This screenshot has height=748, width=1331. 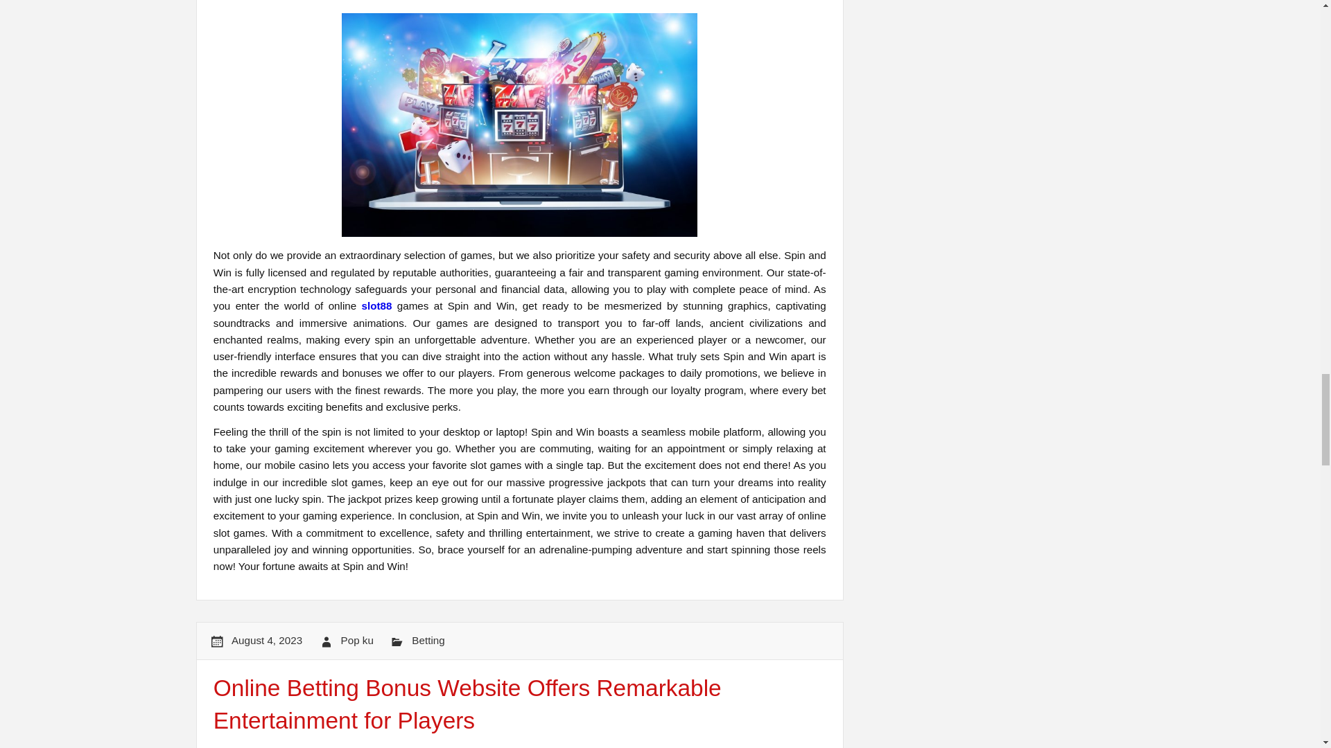 What do you see at coordinates (357, 640) in the screenshot?
I see `View all posts by Pop ku` at bounding box center [357, 640].